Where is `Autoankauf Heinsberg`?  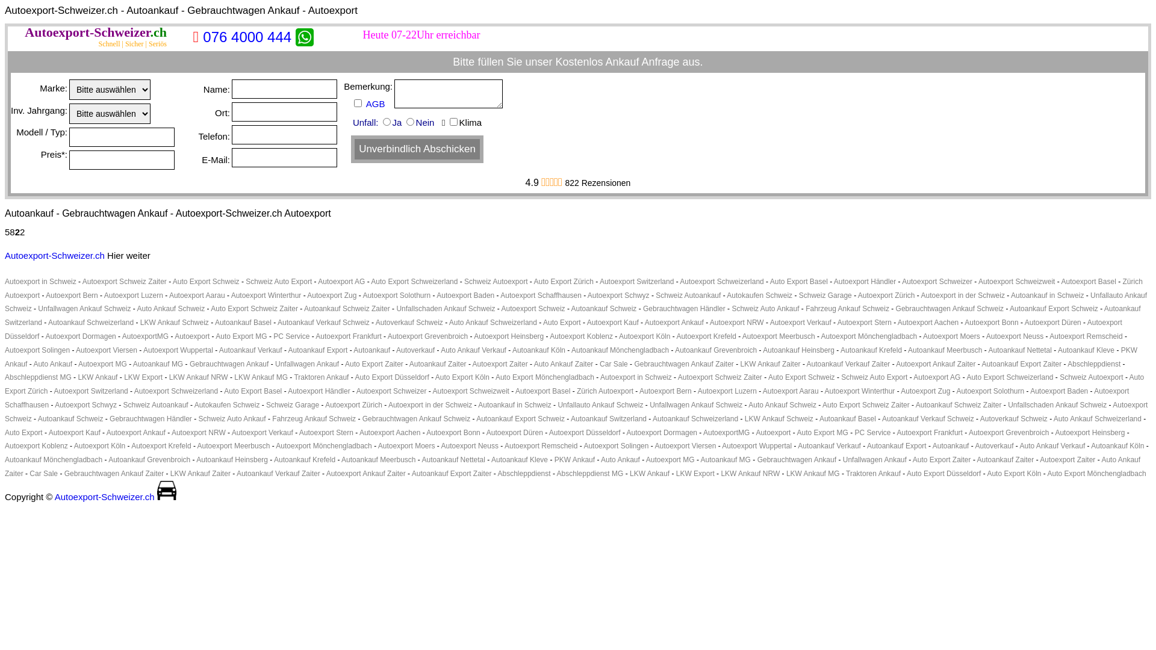 Autoankauf Heinsberg is located at coordinates (232, 460).